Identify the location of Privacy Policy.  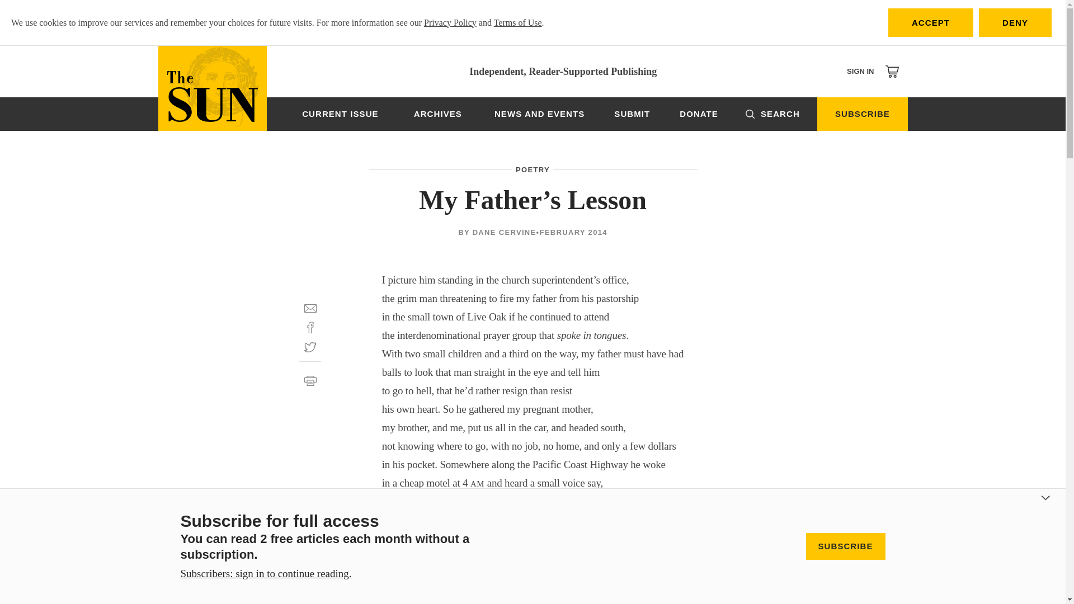
(450, 22).